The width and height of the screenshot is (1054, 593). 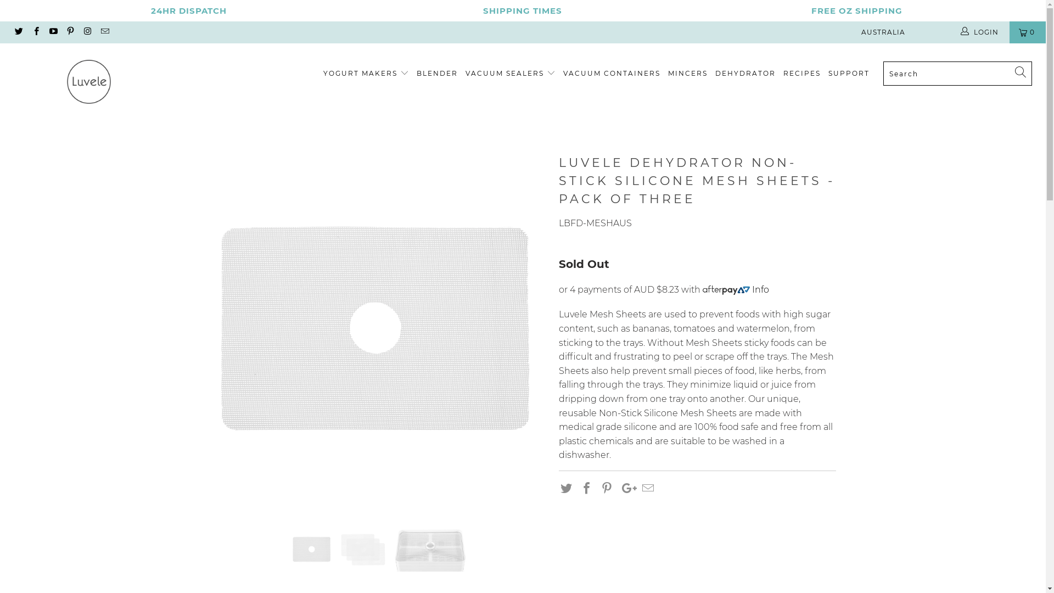 I want to click on Share this on Pinterest, so click(x=607, y=489).